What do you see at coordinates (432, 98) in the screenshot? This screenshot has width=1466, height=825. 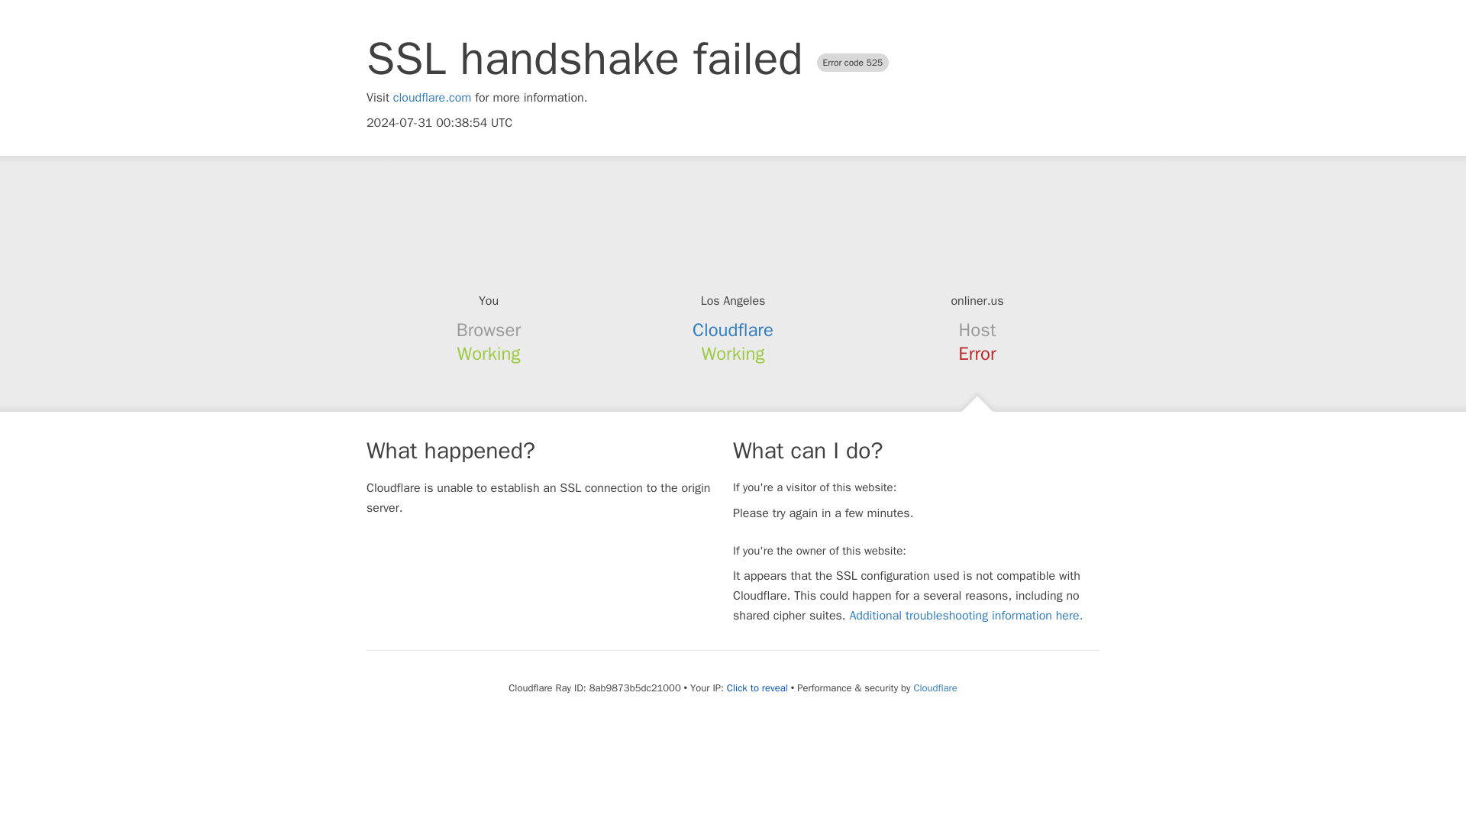 I see `cloudflare.com` at bounding box center [432, 98].